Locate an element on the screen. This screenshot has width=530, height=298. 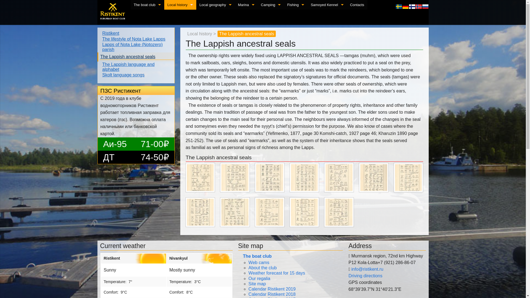
Marina is located at coordinates (246, 5).